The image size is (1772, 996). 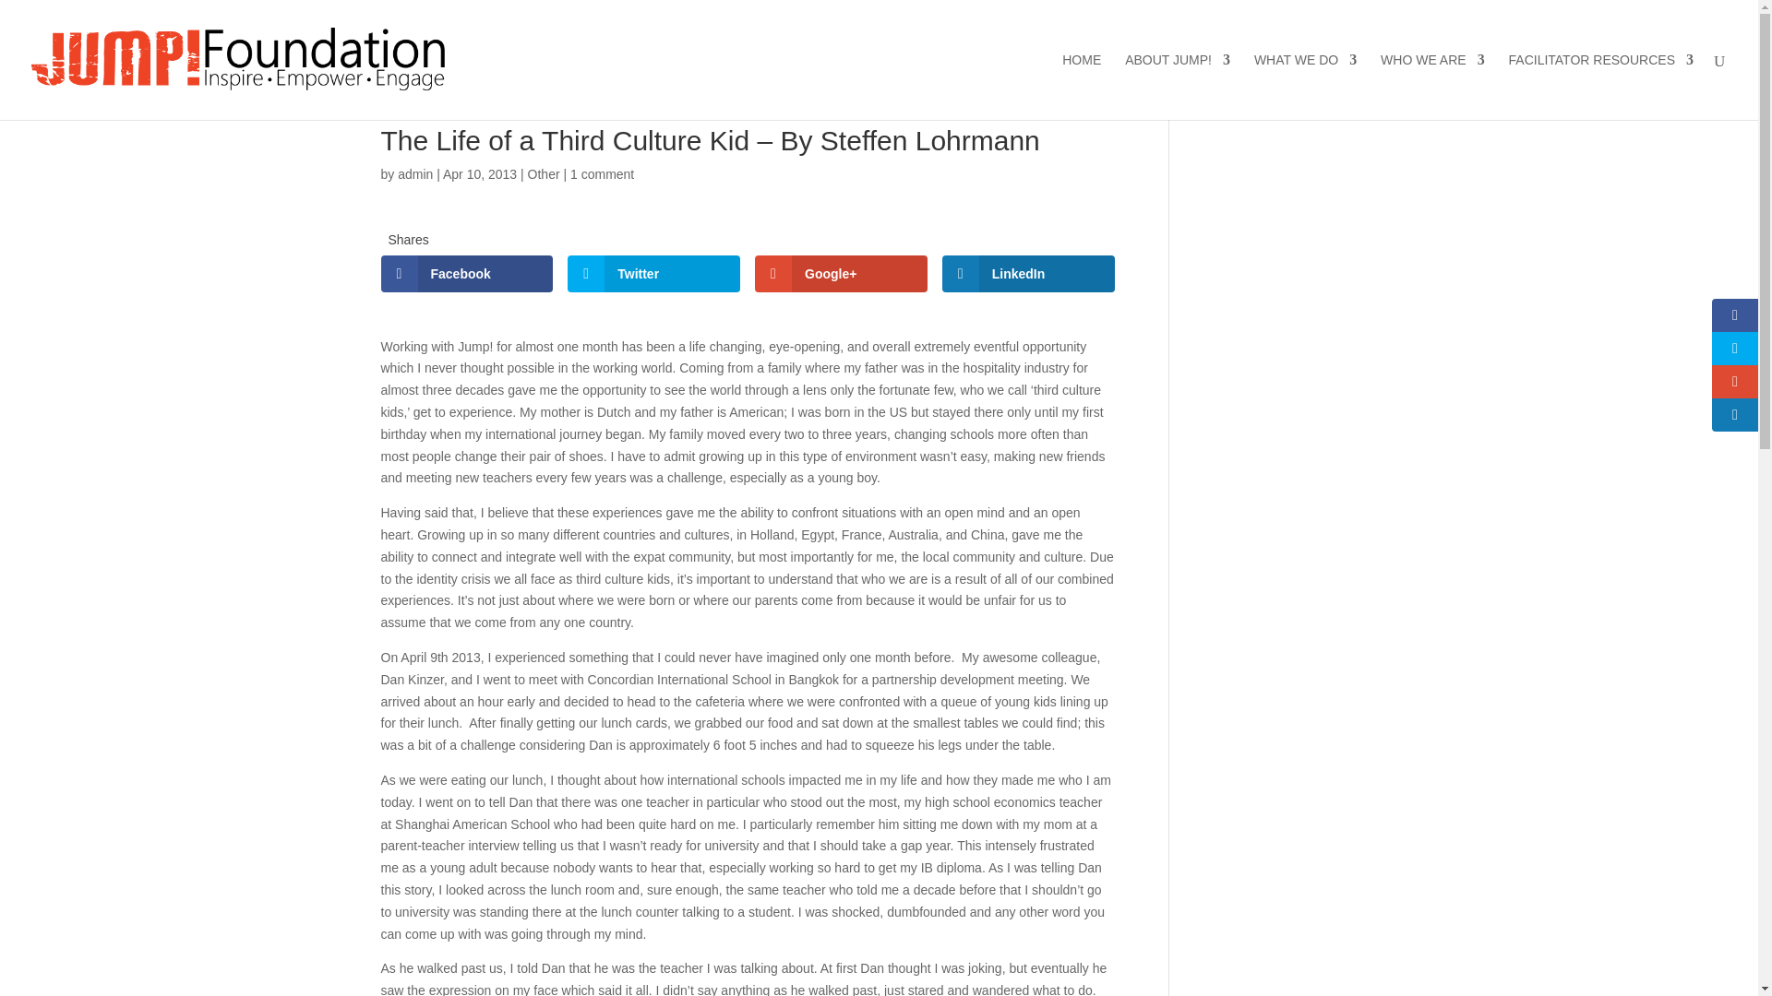 What do you see at coordinates (653, 273) in the screenshot?
I see `Twitter` at bounding box center [653, 273].